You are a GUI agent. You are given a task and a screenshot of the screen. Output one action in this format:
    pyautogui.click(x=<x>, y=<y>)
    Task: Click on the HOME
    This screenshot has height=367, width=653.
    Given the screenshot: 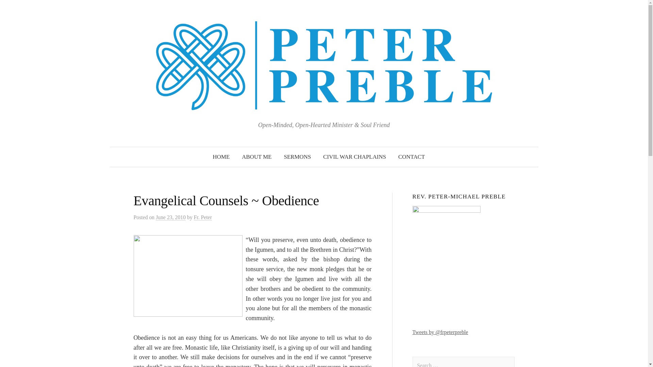 What is the action you would take?
    pyautogui.click(x=221, y=157)
    